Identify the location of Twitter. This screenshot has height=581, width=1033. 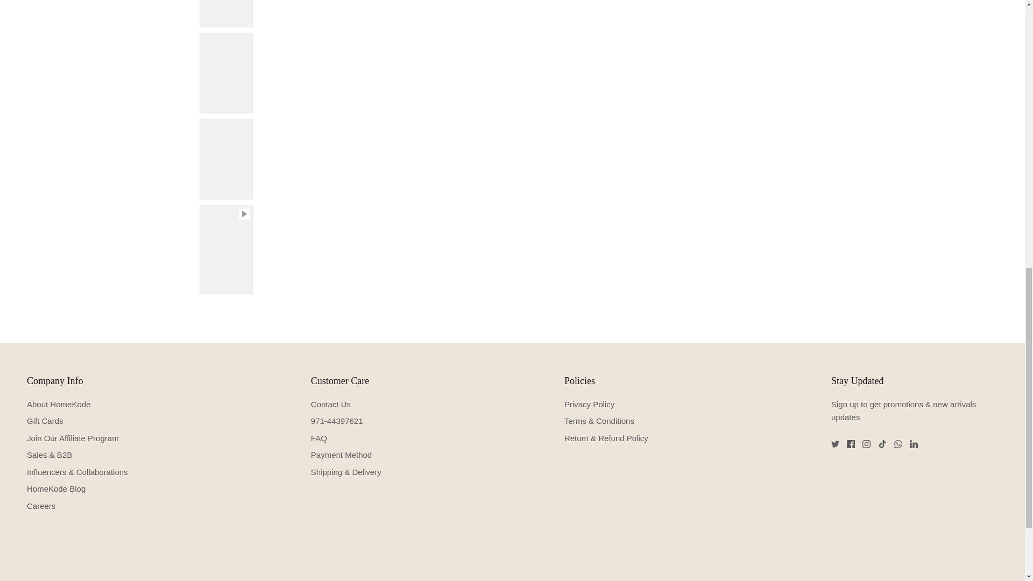
(835, 443).